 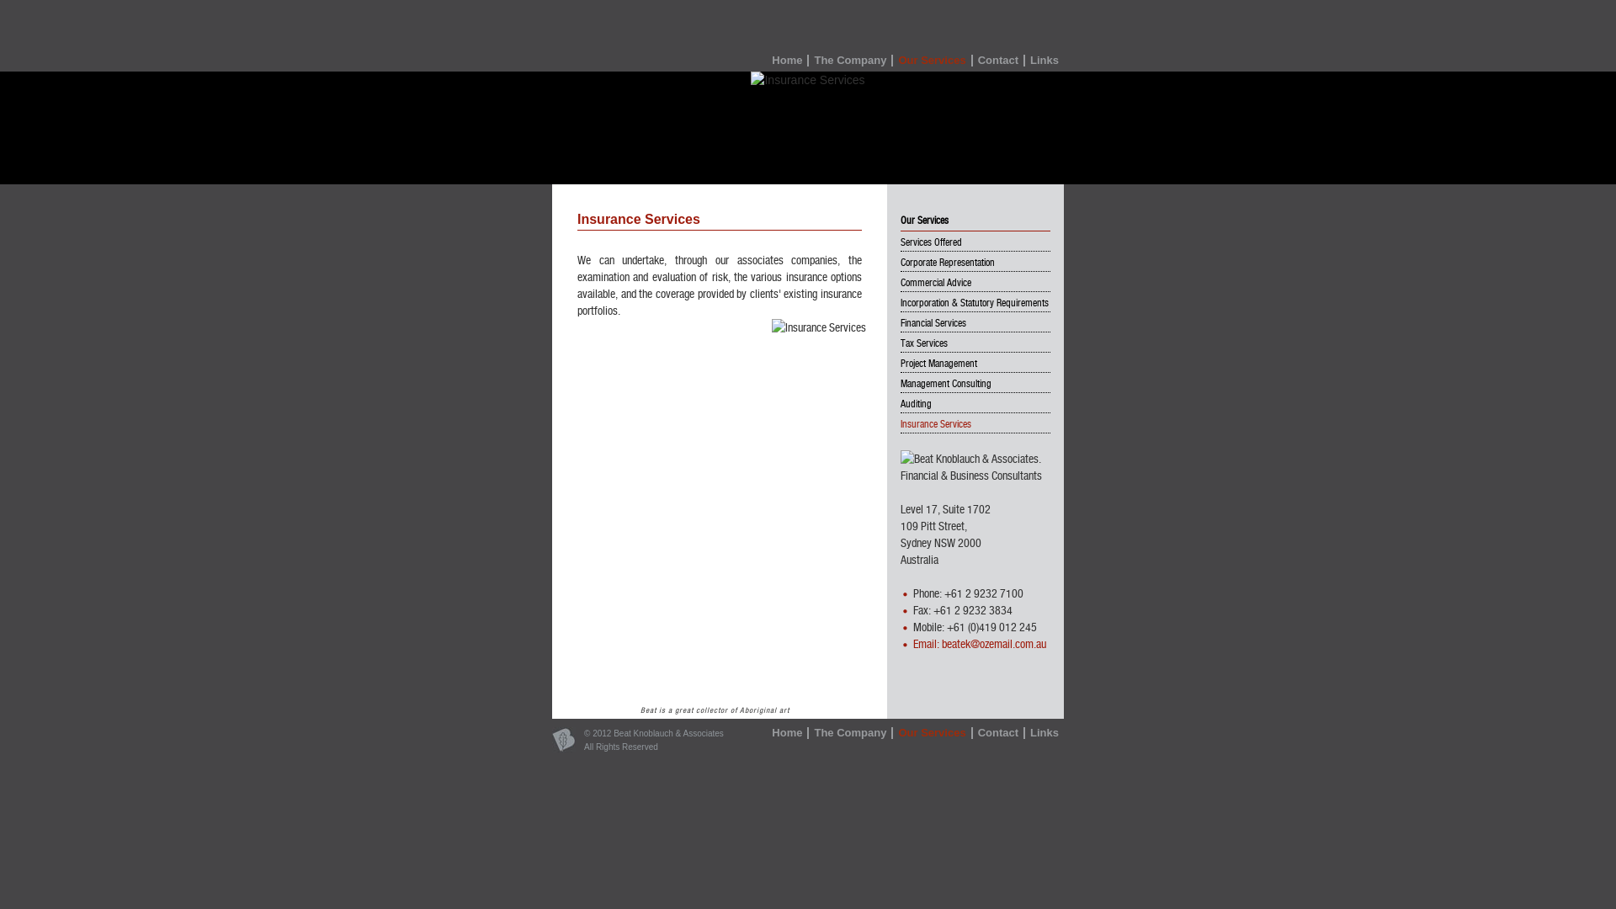 What do you see at coordinates (975, 303) in the screenshot?
I see `Incorporation & Statutory Requirements` at bounding box center [975, 303].